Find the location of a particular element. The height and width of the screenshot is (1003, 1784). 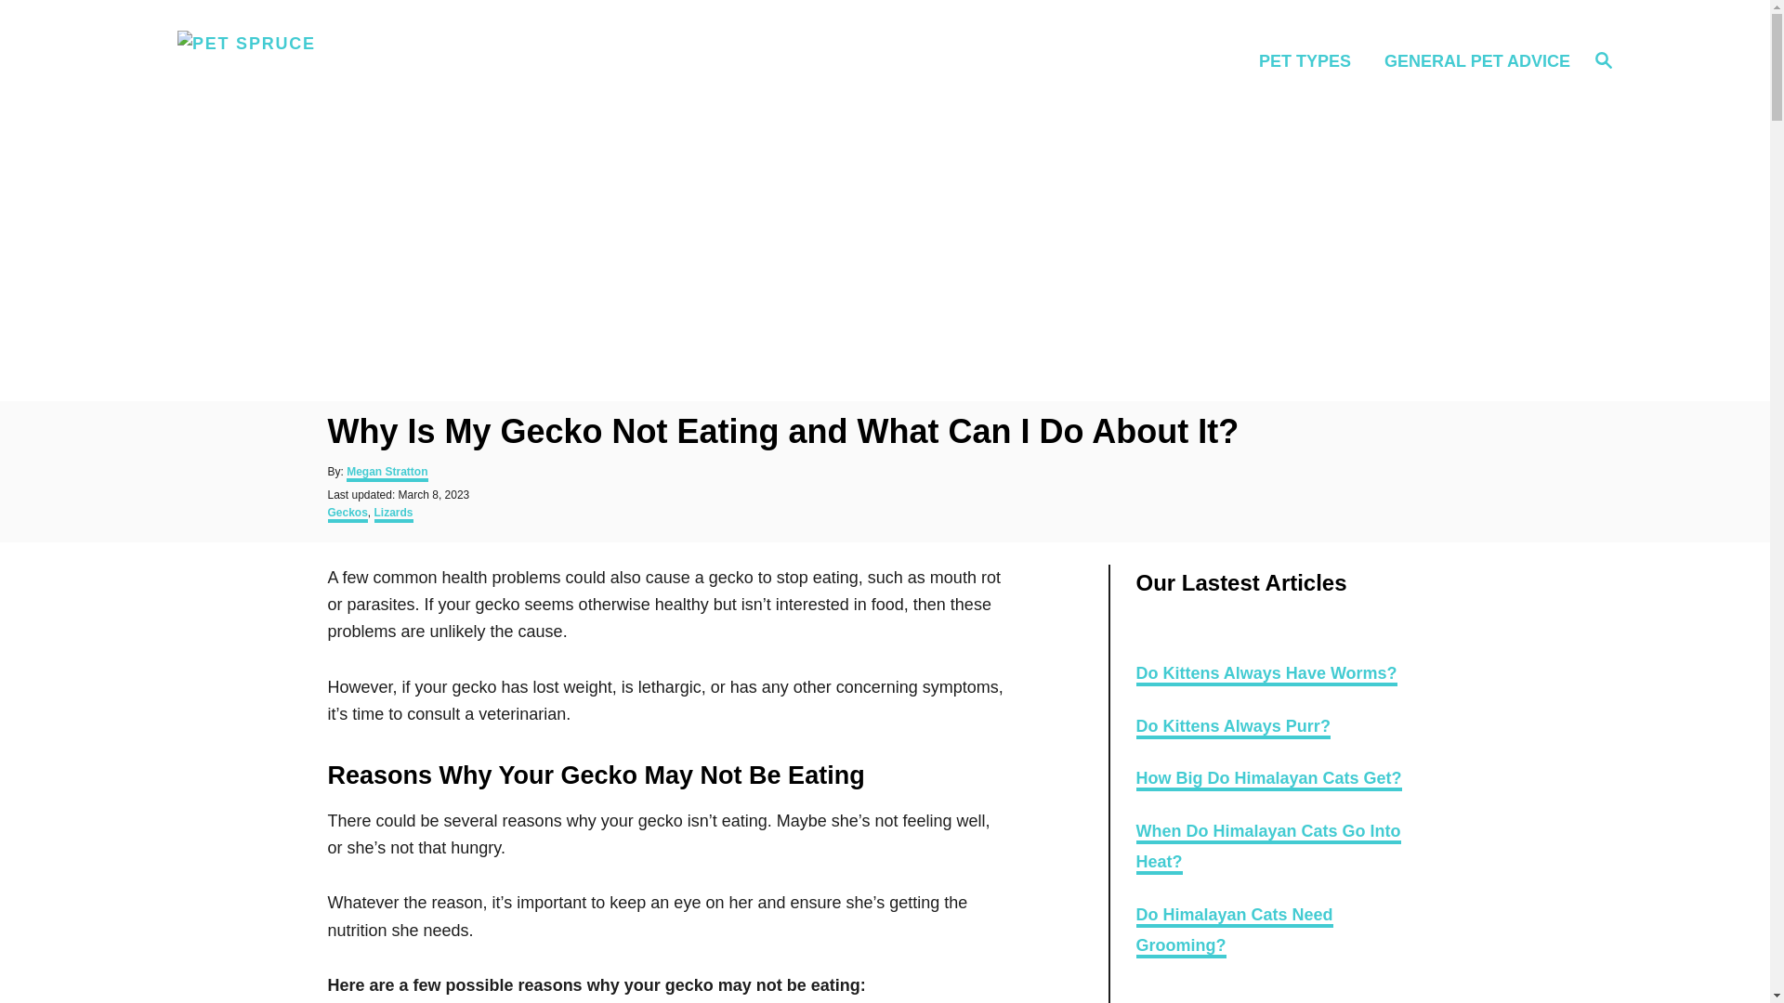

Magnifying Glass is located at coordinates (347, 515).